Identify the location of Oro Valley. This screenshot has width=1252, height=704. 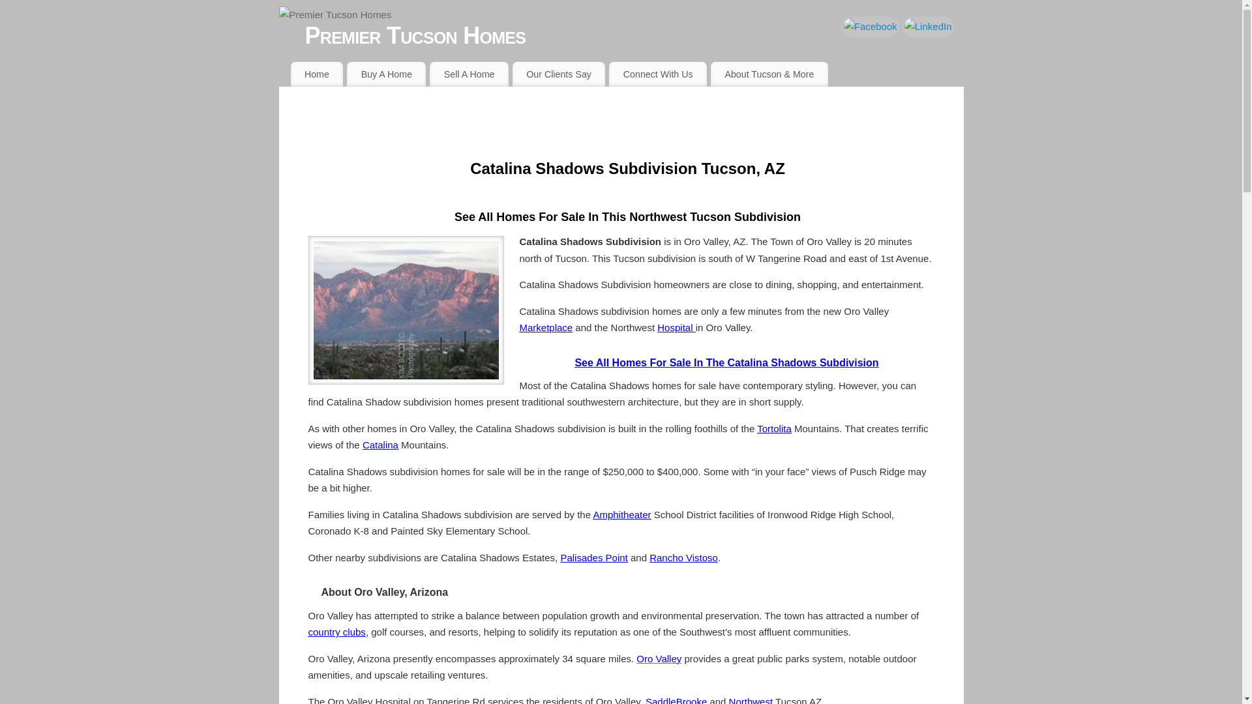
(659, 658).